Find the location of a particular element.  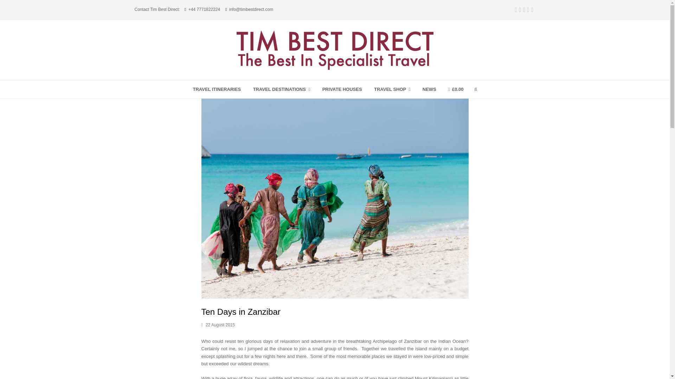

Pinterest is located at coordinates (525, 10).